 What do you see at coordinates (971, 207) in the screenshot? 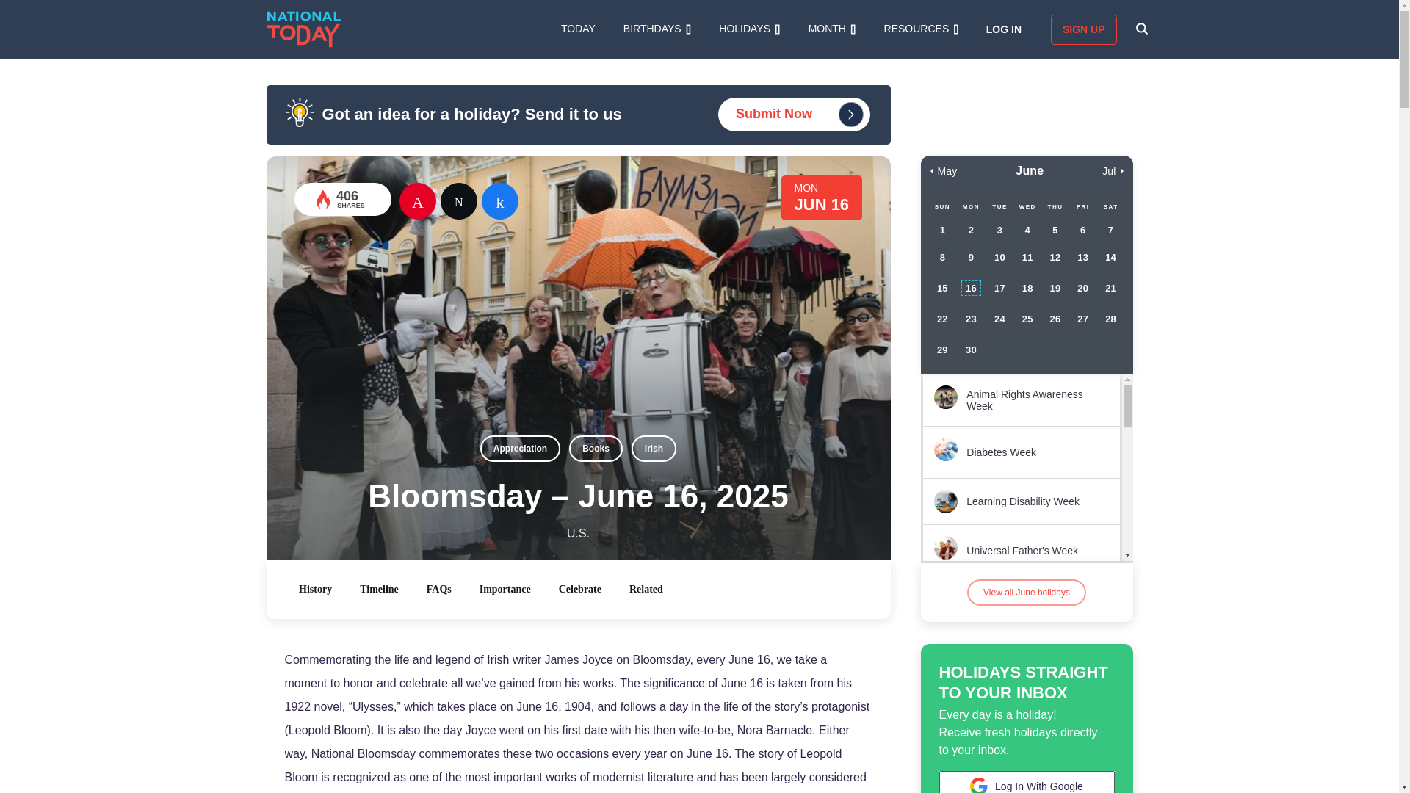
I see `Monday` at bounding box center [971, 207].